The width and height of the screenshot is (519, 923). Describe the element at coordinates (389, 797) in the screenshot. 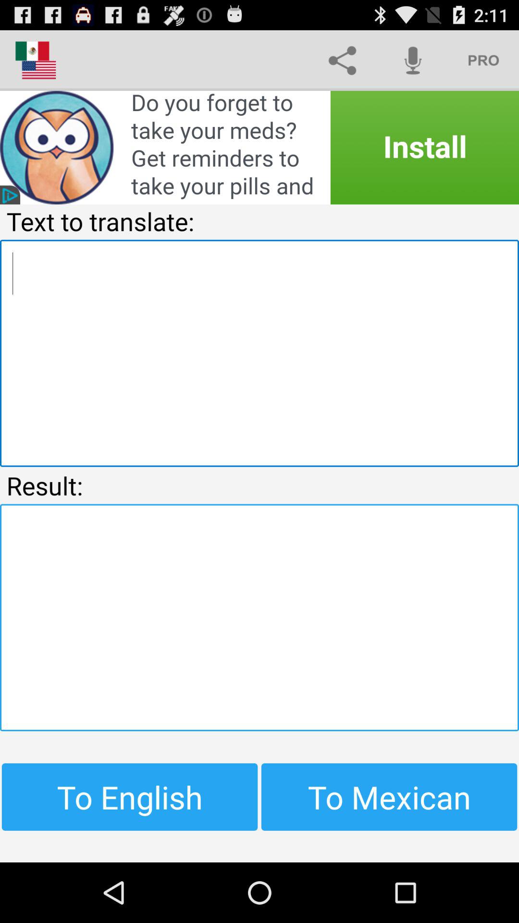

I see `click icon to the right of the to english item` at that location.